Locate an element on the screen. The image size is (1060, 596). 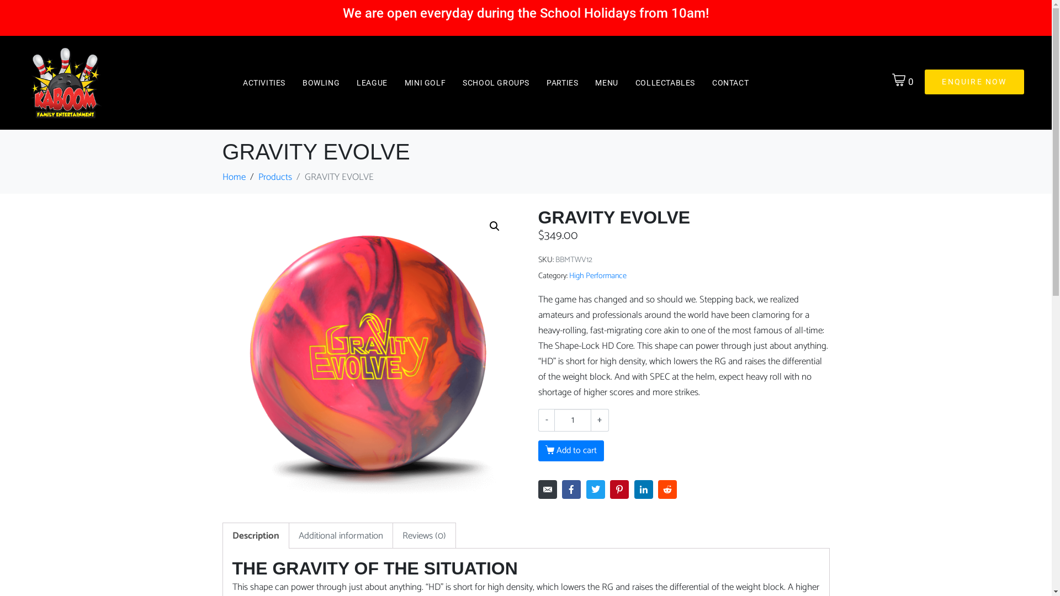
Add to cart is located at coordinates (571, 451).